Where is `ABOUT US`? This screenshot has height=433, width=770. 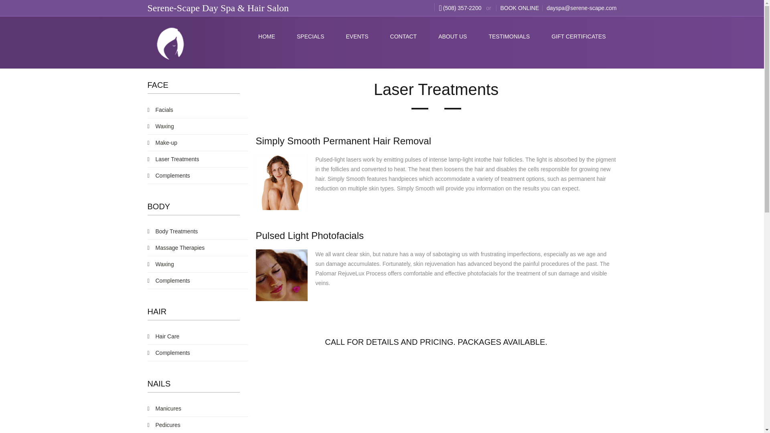
ABOUT US is located at coordinates (452, 36).